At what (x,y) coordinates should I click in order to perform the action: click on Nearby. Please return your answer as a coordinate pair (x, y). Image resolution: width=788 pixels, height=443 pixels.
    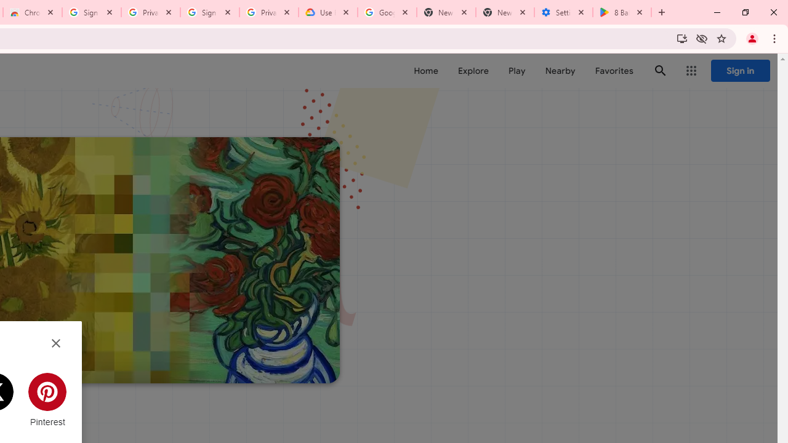
    Looking at the image, I should click on (560, 71).